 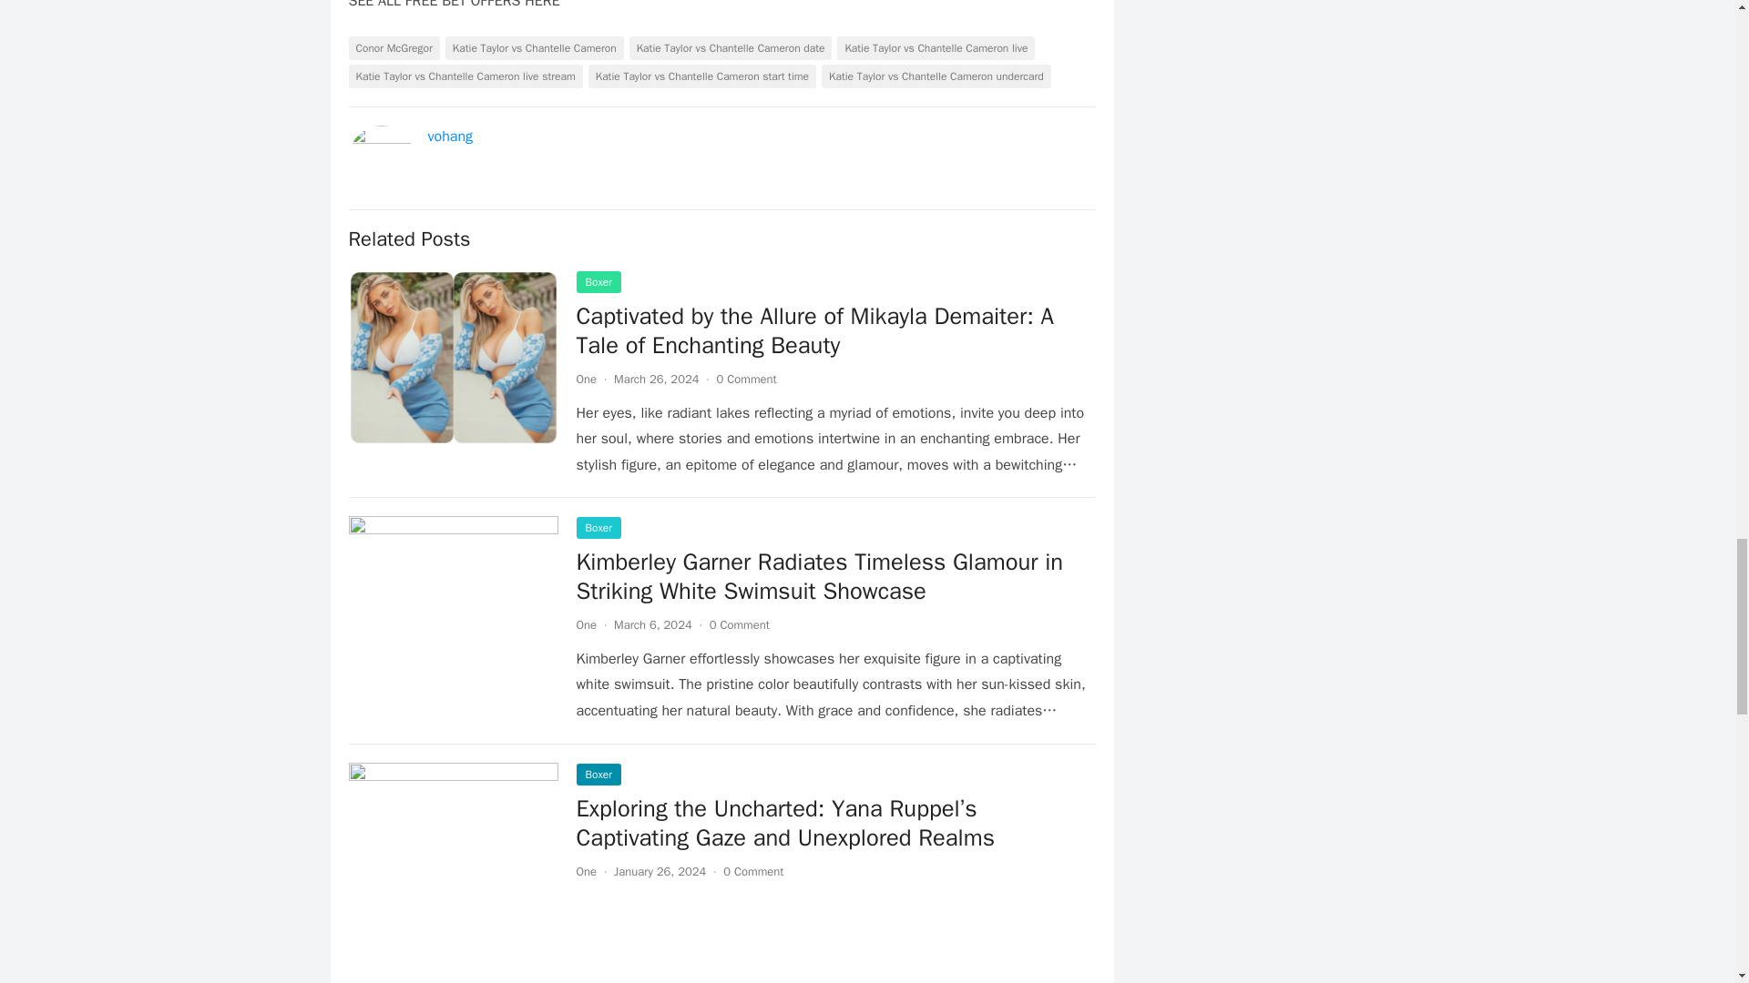 What do you see at coordinates (585, 871) in the screenshot?
I see `Posts by One` at bounding box center [585, 871].